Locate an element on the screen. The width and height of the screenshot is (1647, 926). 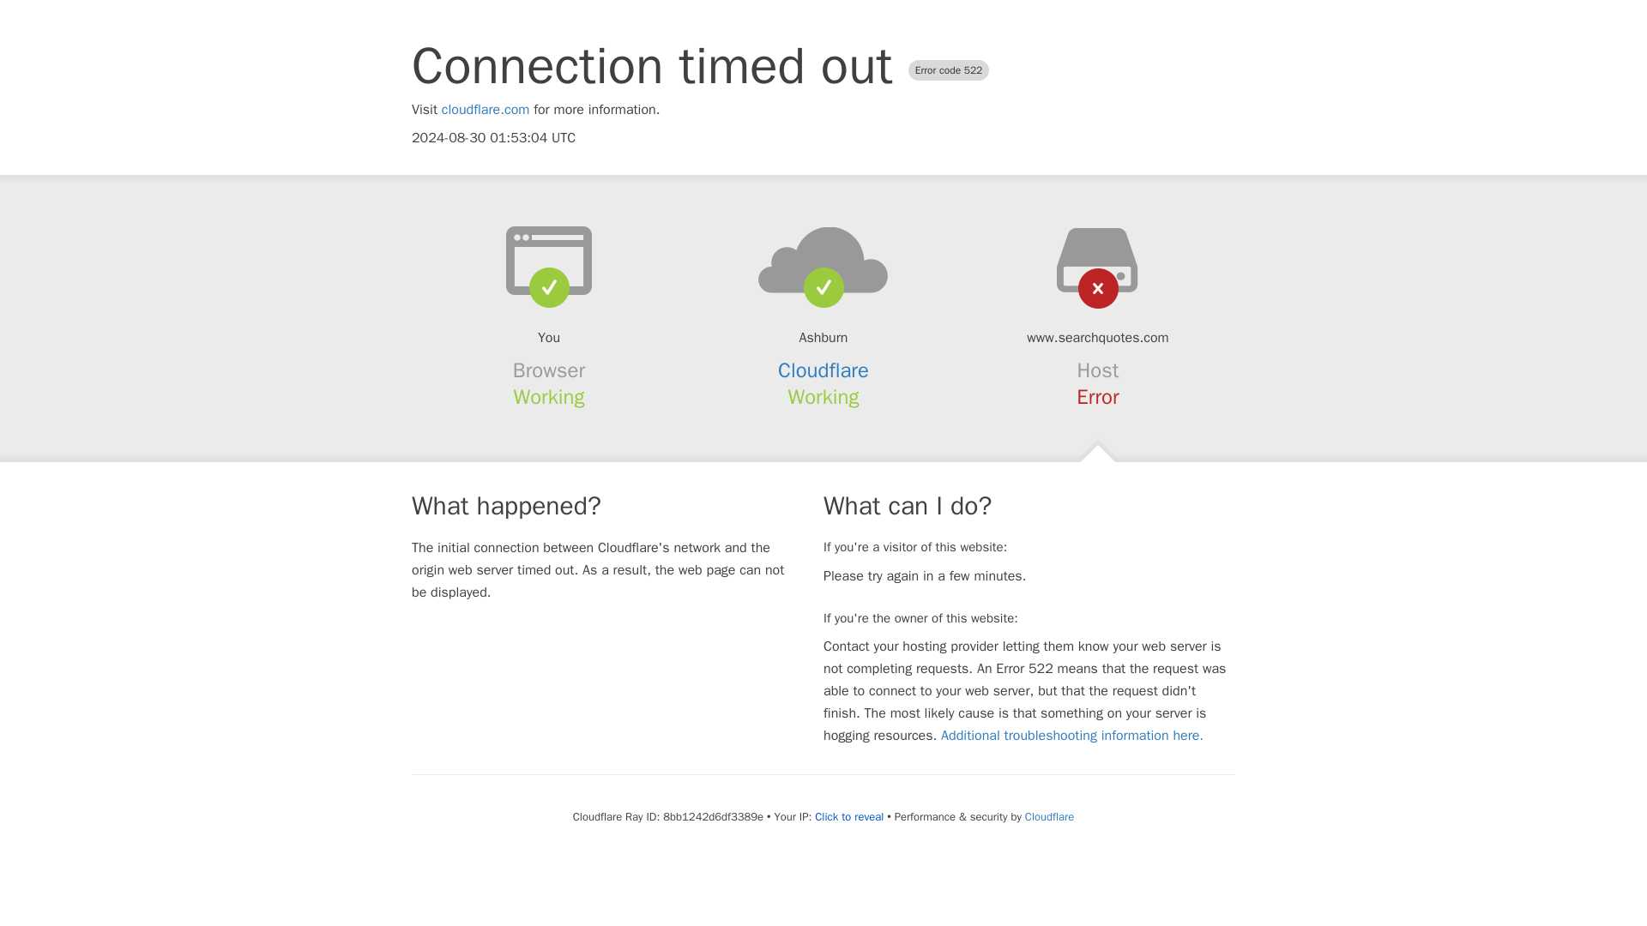
Additional troubleshooting information here. is located at coordinates (1072, 736).